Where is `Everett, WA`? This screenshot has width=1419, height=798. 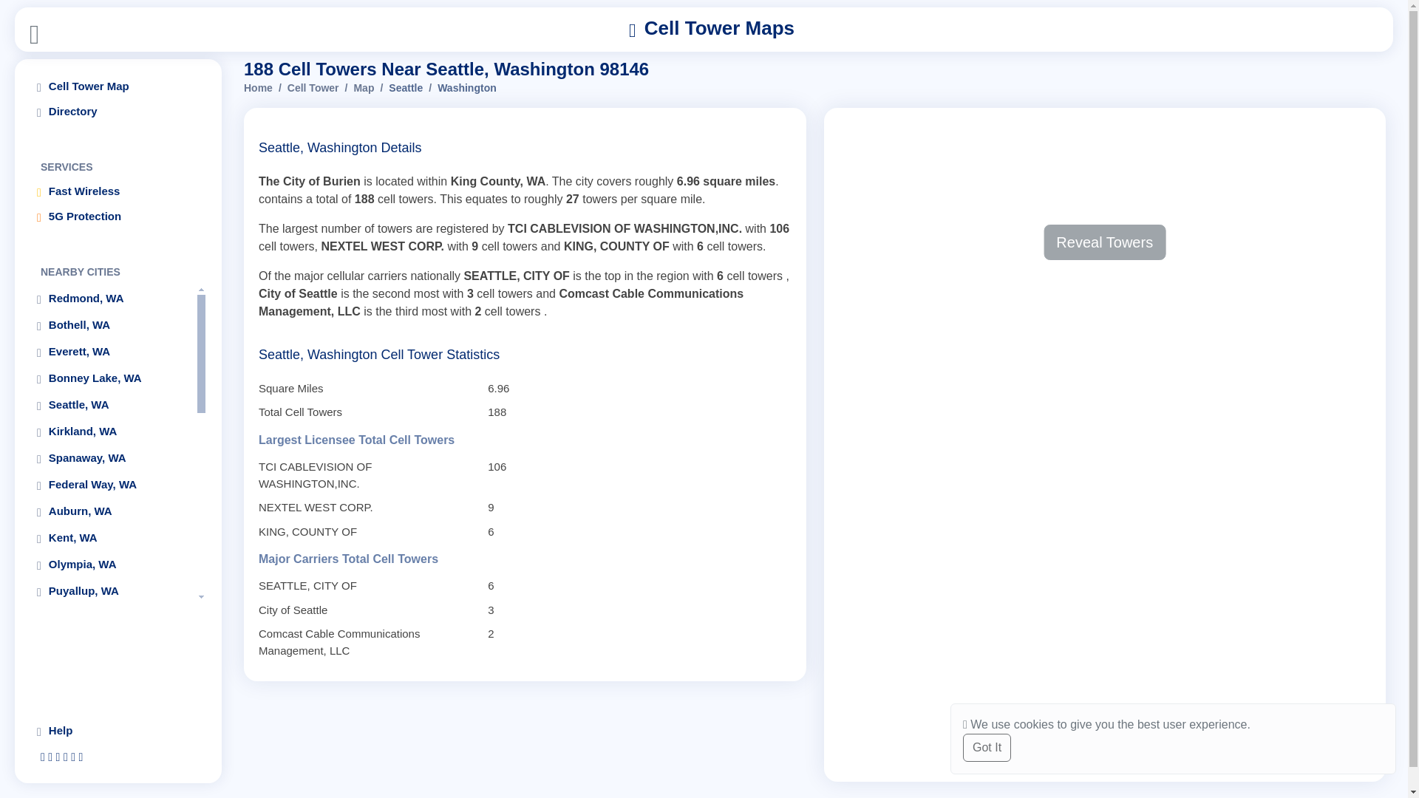 Everett, WA is located at coordinates (112, 352).